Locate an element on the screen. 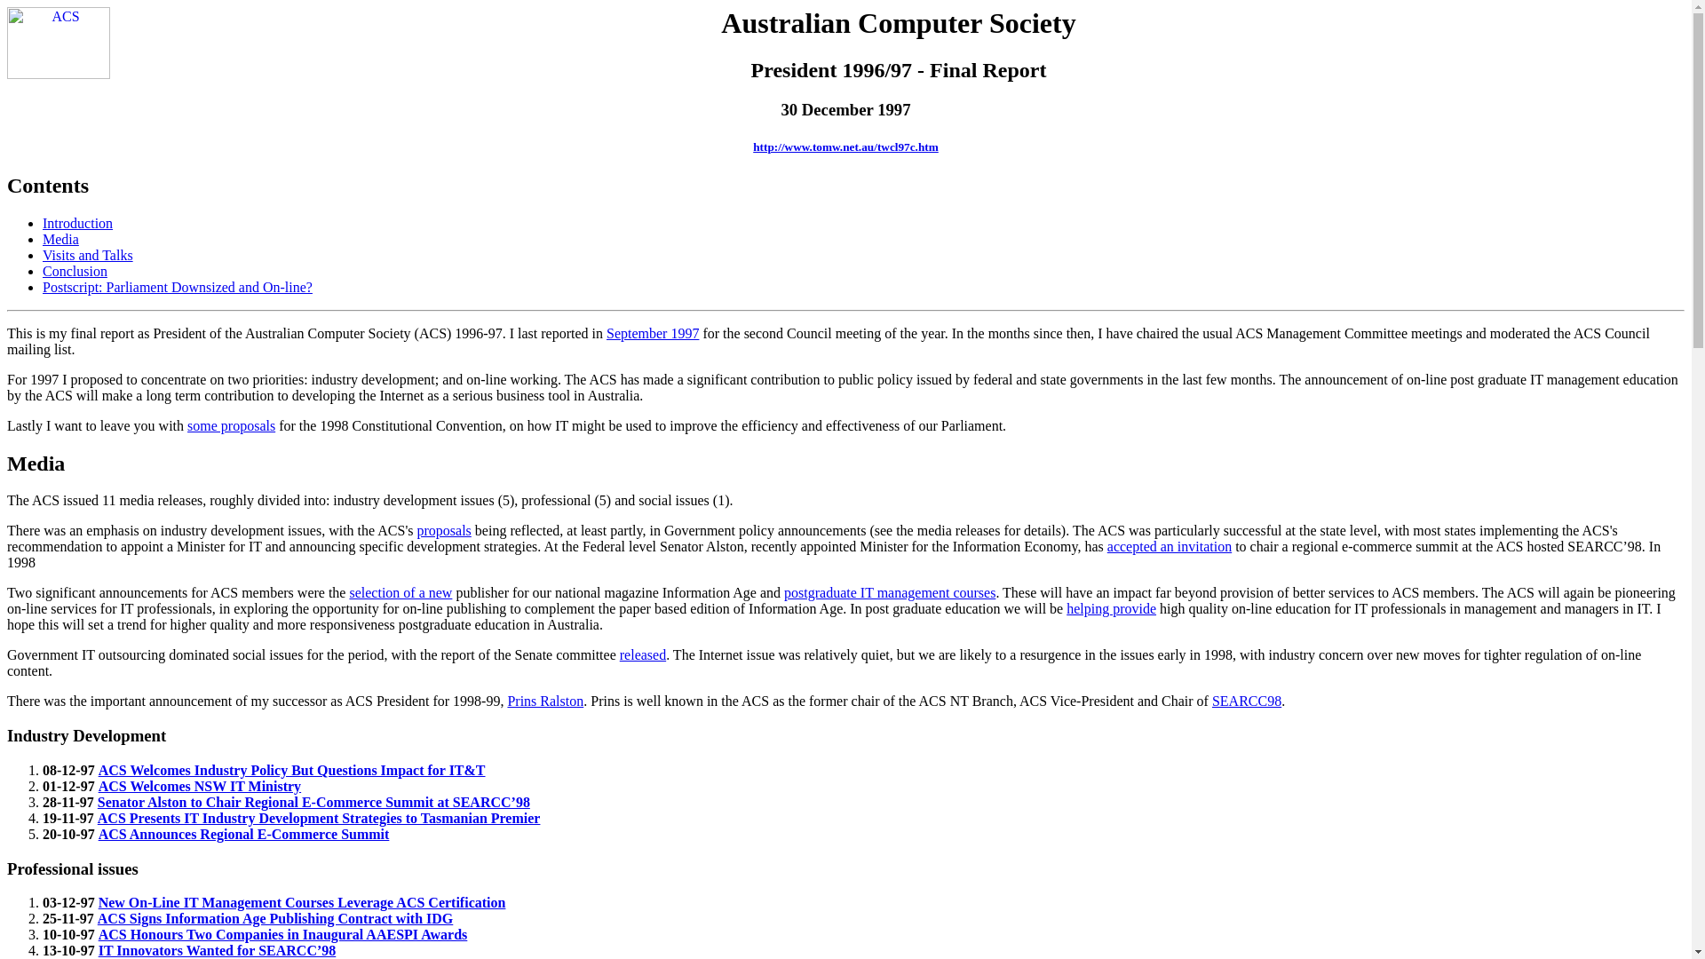  helping provide is located at coordinates (1112, 609).